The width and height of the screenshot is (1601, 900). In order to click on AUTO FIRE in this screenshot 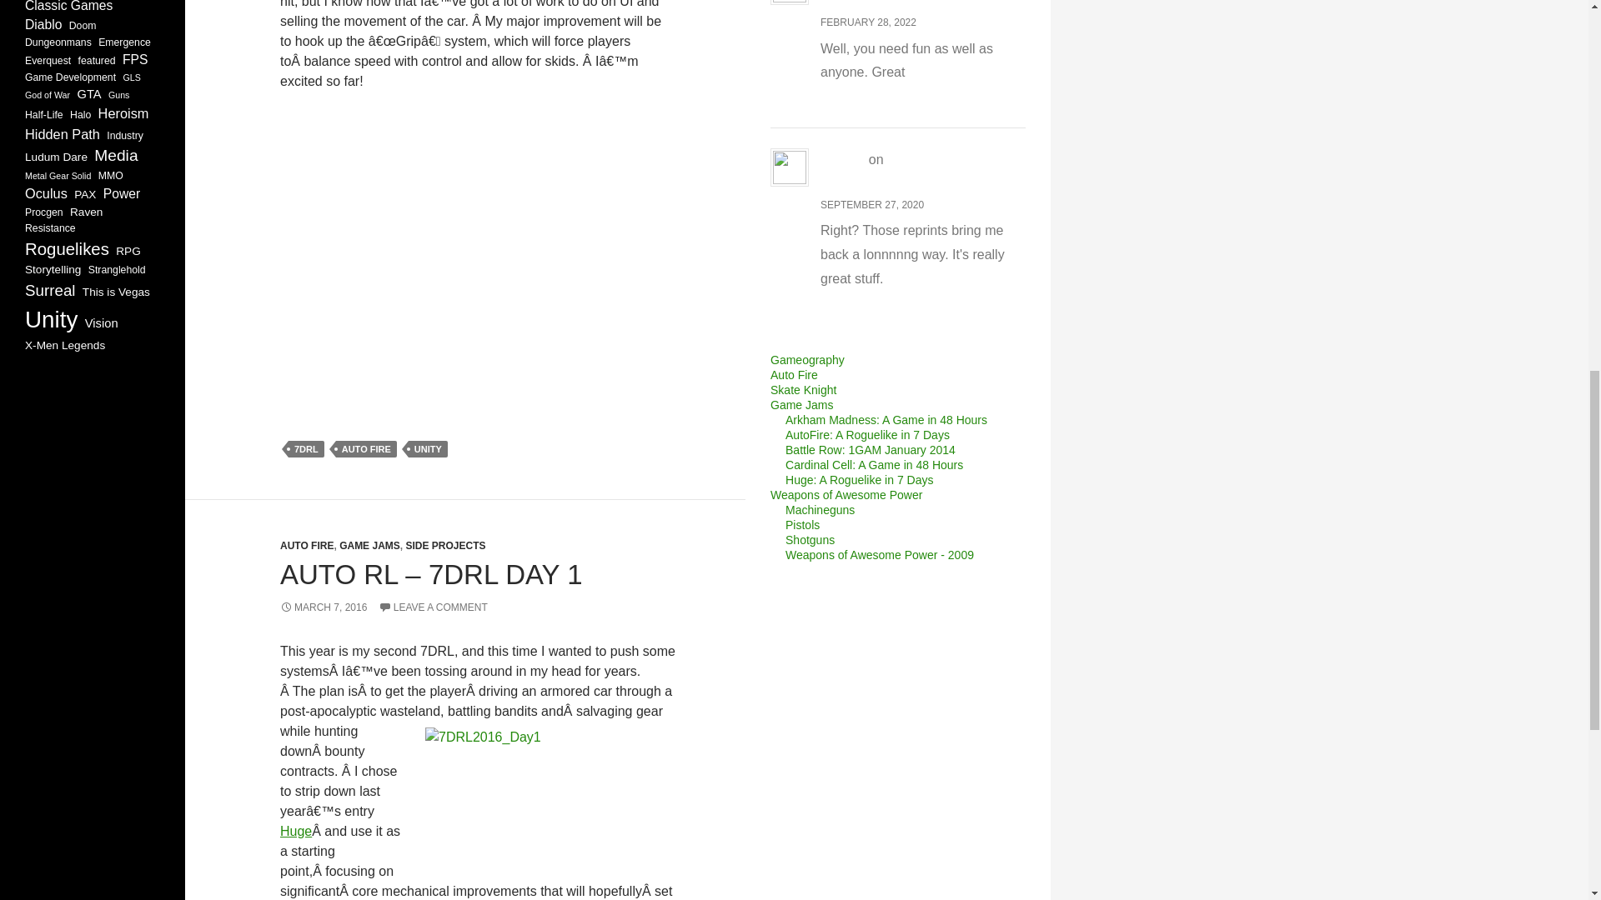, I will do `click(367, 448)`.